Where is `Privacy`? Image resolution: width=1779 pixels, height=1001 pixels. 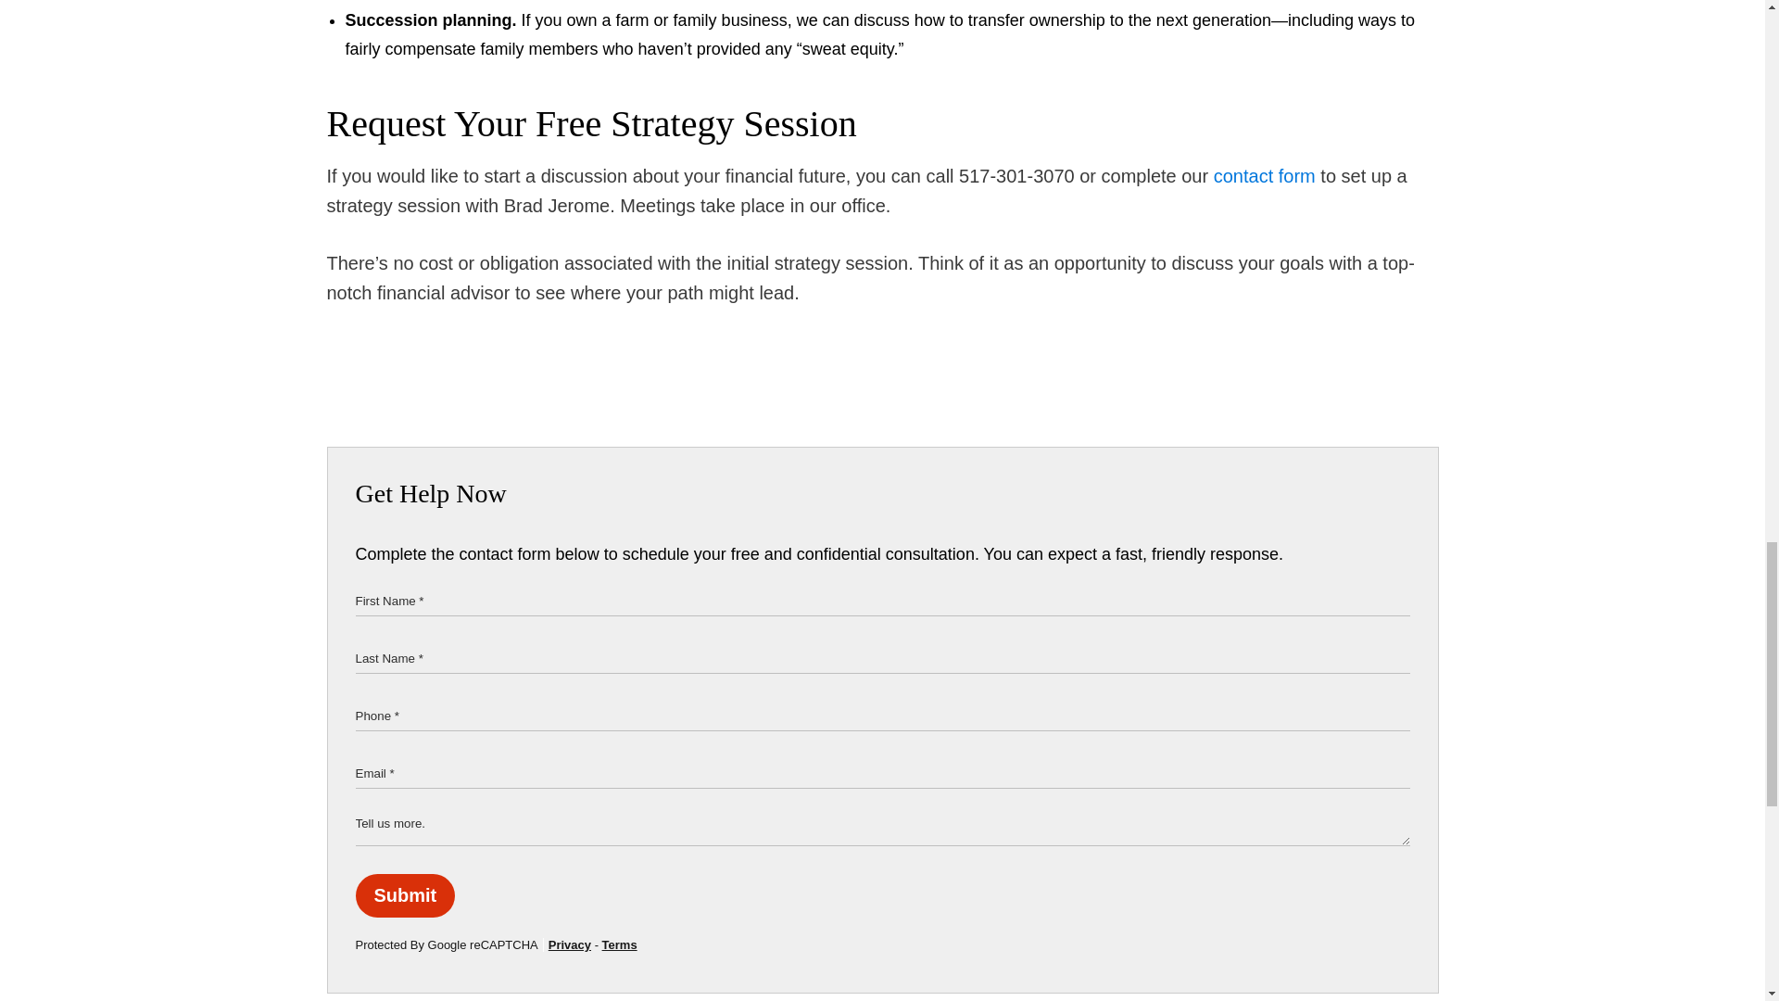
Privacy is located at coordinates (569, 944).